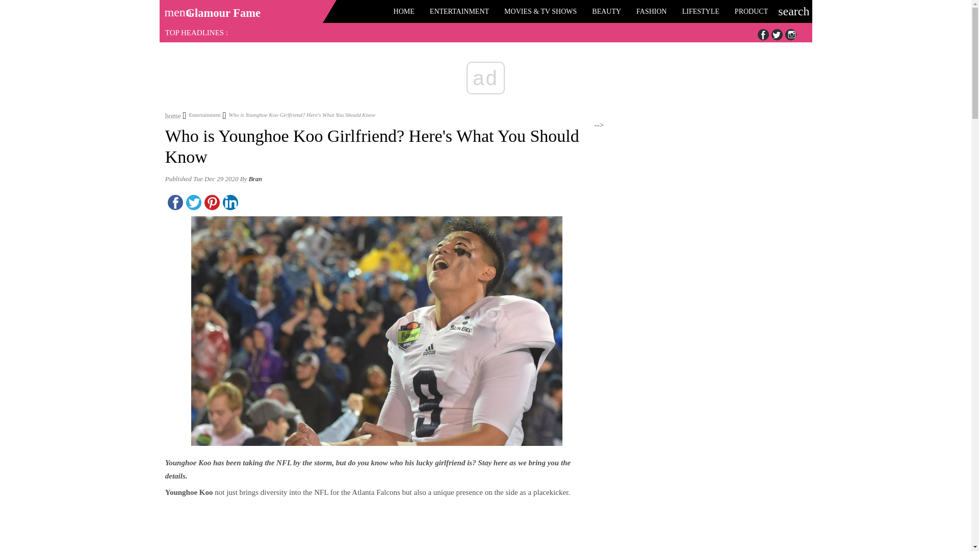  I want to click on BEAUTY, so click(606, 11).